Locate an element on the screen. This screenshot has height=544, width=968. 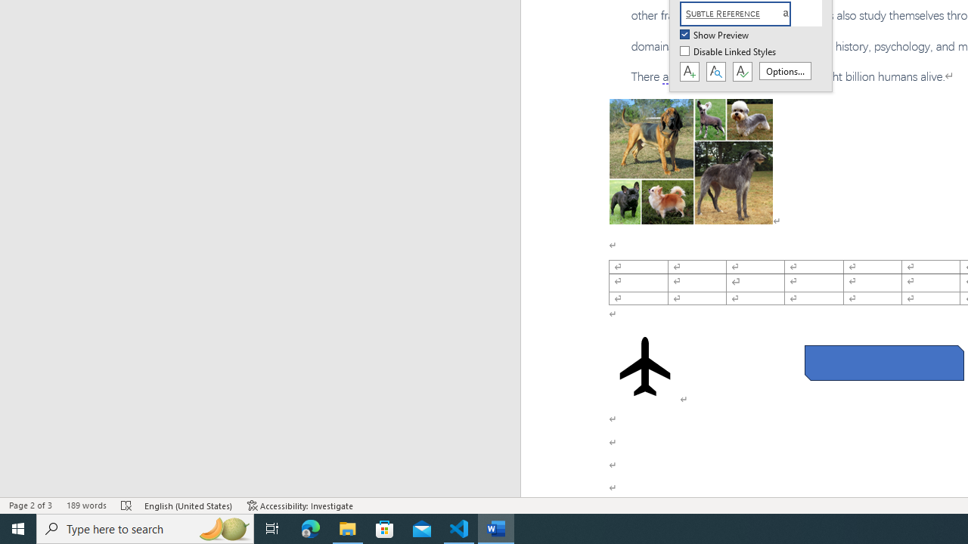
Page Number Page 2 of 3 is located at coordinates (30, 505).